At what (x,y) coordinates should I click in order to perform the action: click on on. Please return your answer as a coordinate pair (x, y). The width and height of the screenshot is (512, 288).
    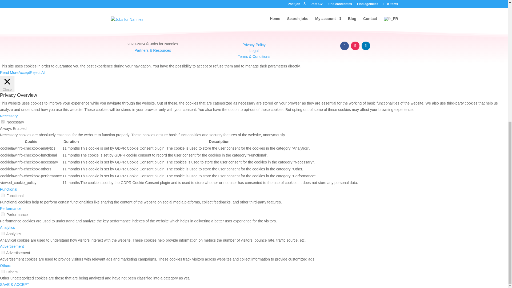
    Looking at the image, I should click on (3, 122).